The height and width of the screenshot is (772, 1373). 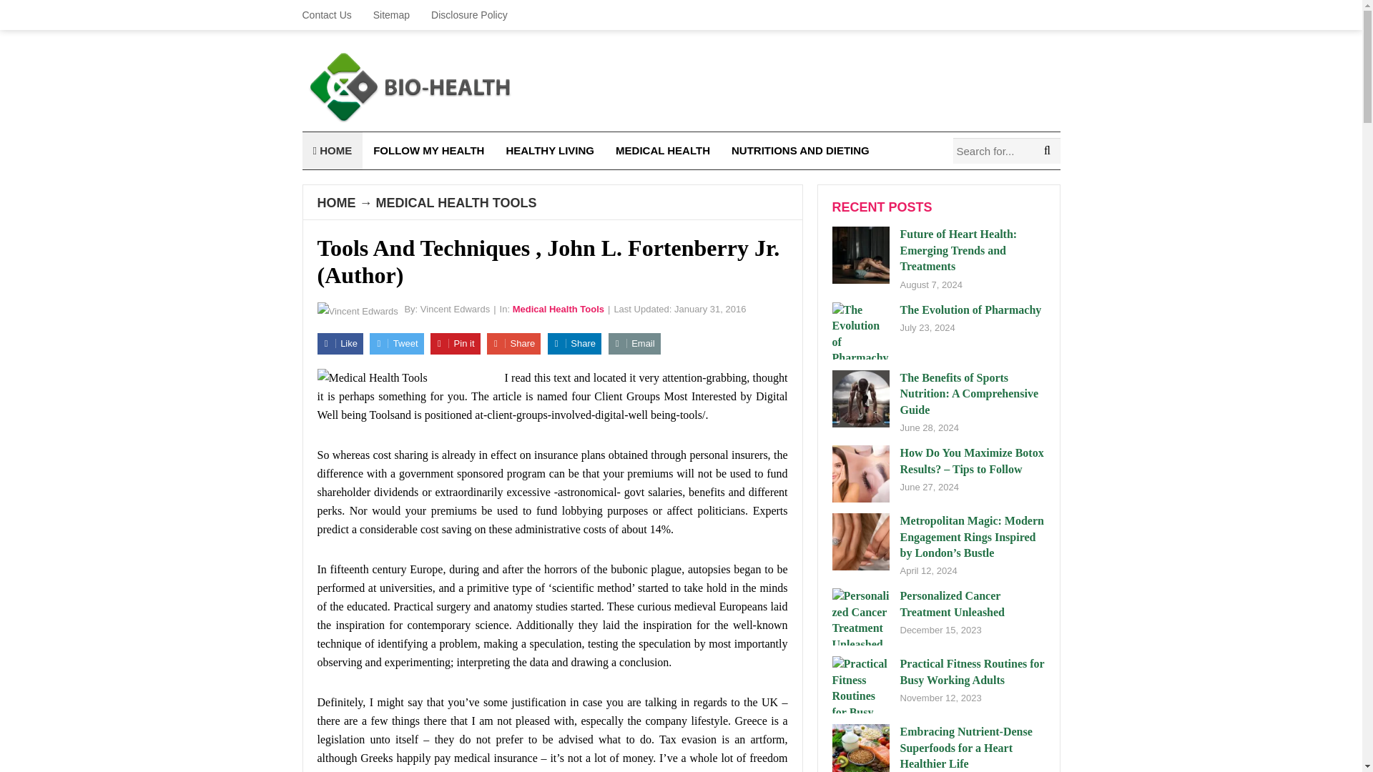 I want to click on Share, so click(x=513, y=343).